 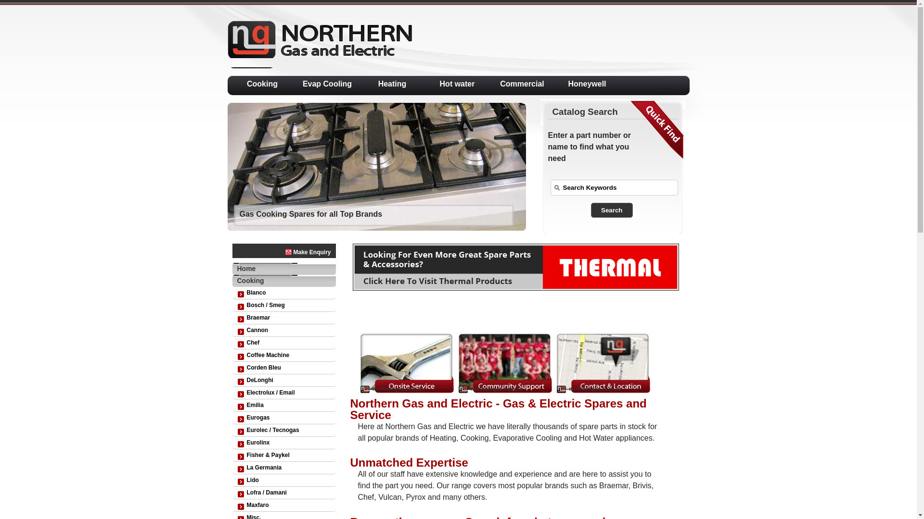 I want to click on Eurolinx, so click(x=284, y=443).